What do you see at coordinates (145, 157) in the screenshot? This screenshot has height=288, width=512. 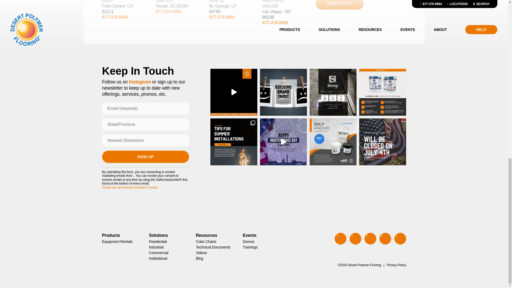 I see `Sign up` at bounding box center [145, 157].